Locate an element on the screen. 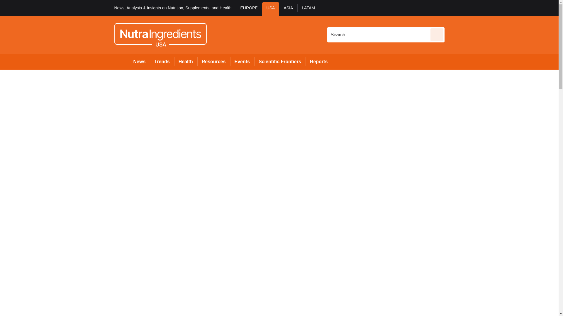  SUBSCRIBE is located at coordinates (510, 8).